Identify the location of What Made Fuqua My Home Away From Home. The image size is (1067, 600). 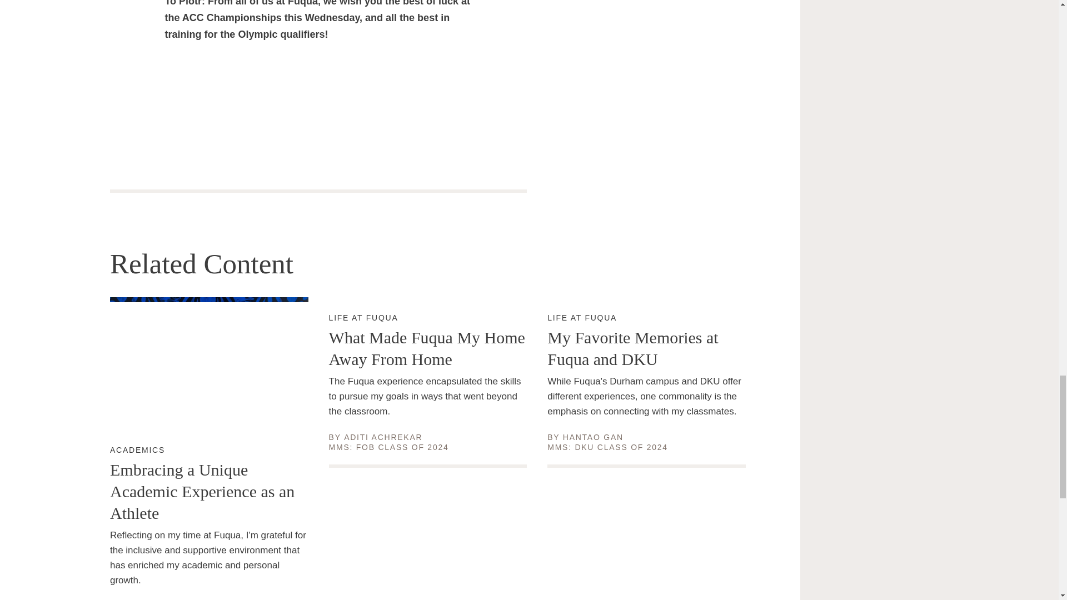
(363, 318).